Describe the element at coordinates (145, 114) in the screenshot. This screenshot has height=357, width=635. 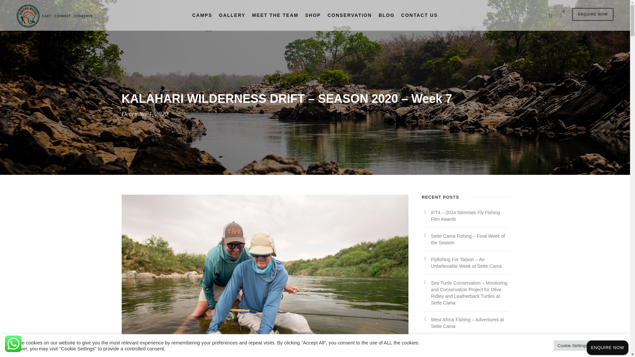
I see `December 1, 2020` at that location.